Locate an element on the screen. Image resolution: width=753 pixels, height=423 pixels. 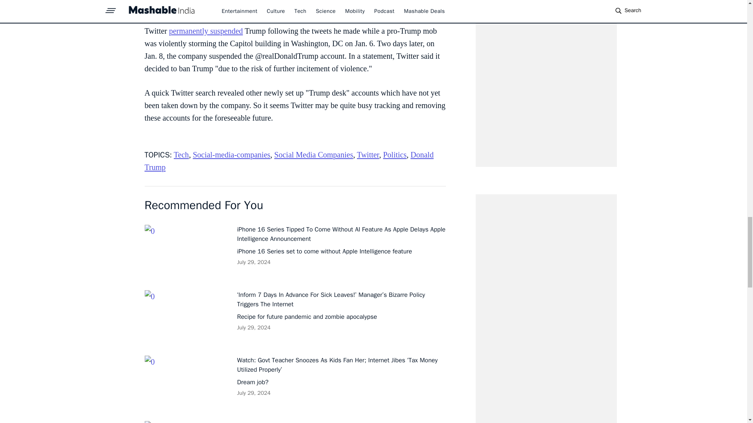
Social Media Companies is located at coordinates (313, 155).